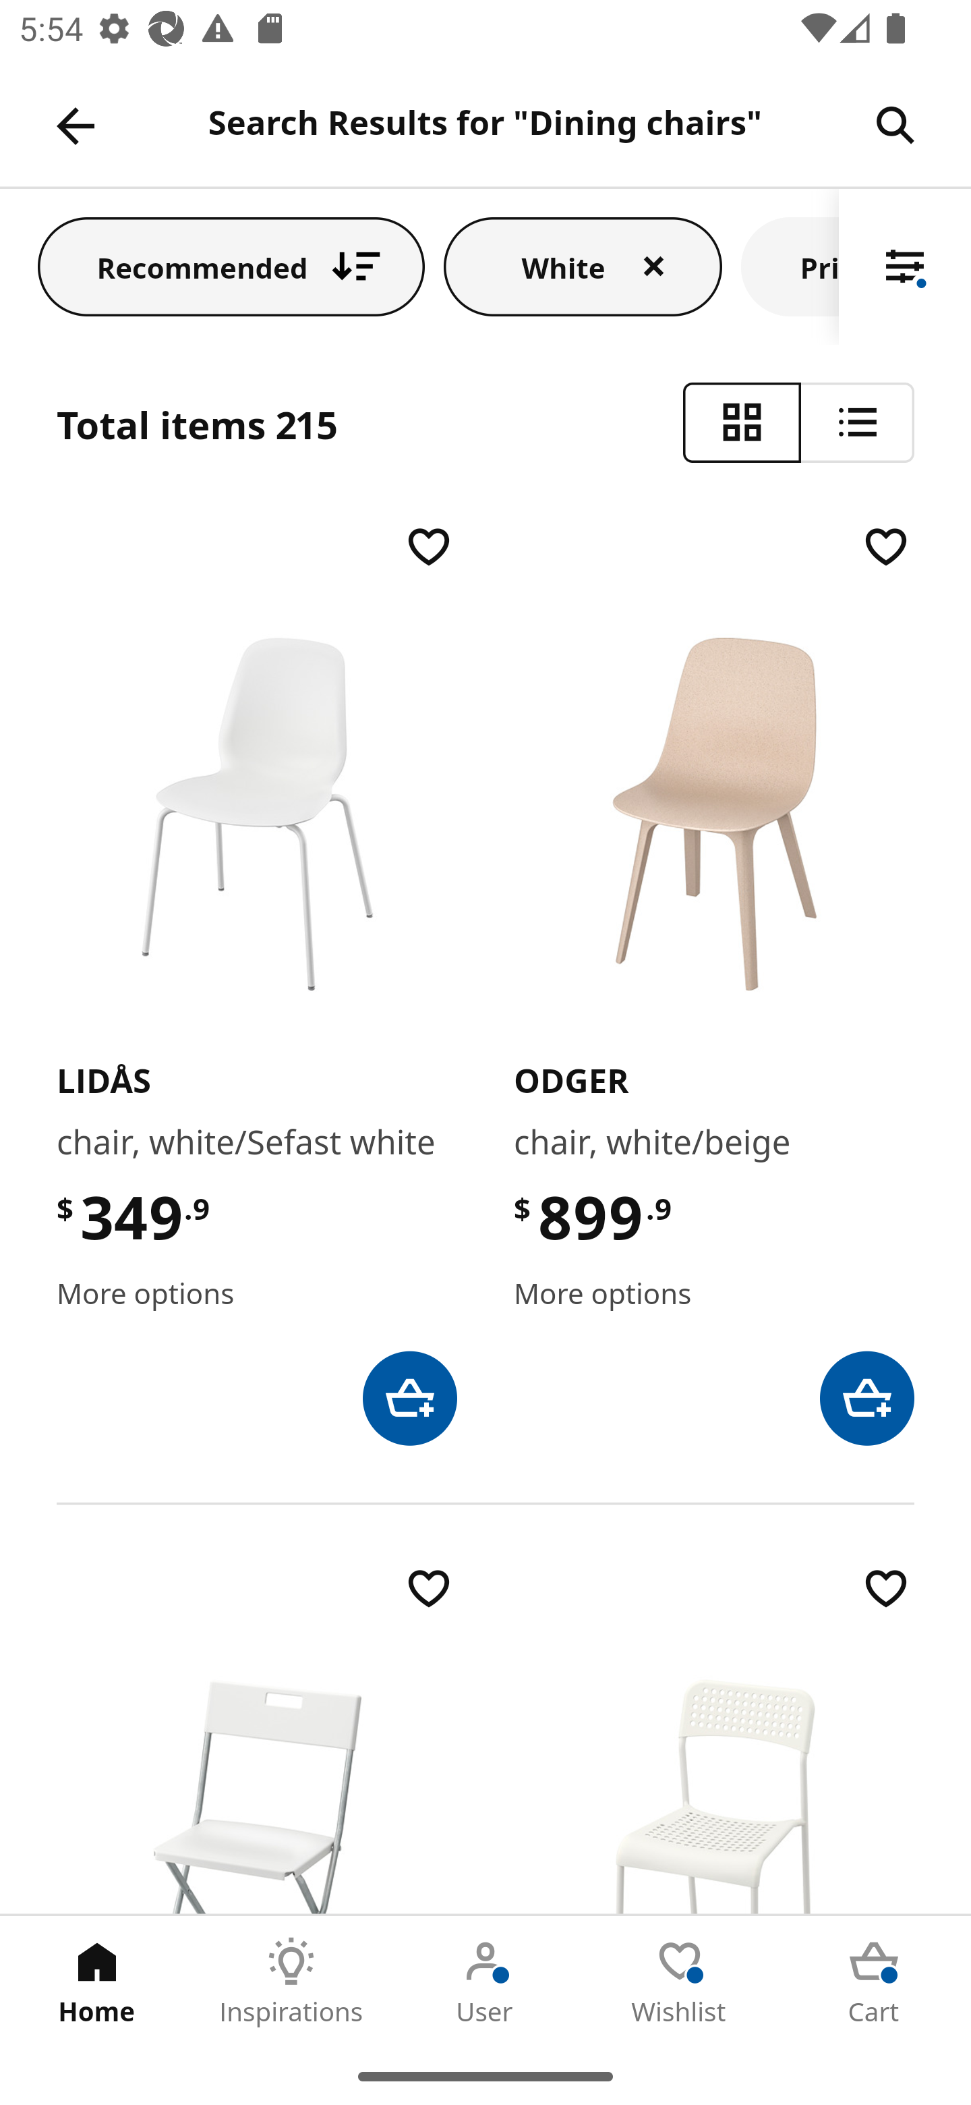 The width and height of the screenshot is (971, 2105). I want to click on Inspirations
Tab 2 of 5, so click(291, 1982).